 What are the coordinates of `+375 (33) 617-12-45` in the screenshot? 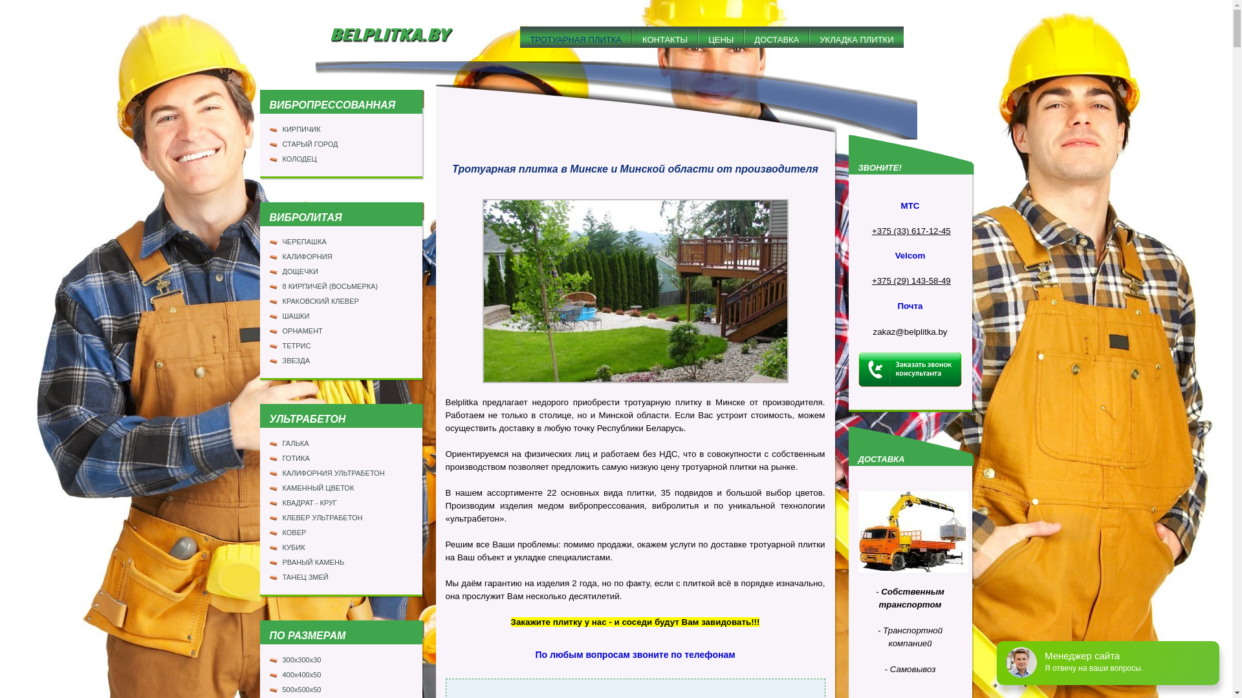 It's located at (911, 231).